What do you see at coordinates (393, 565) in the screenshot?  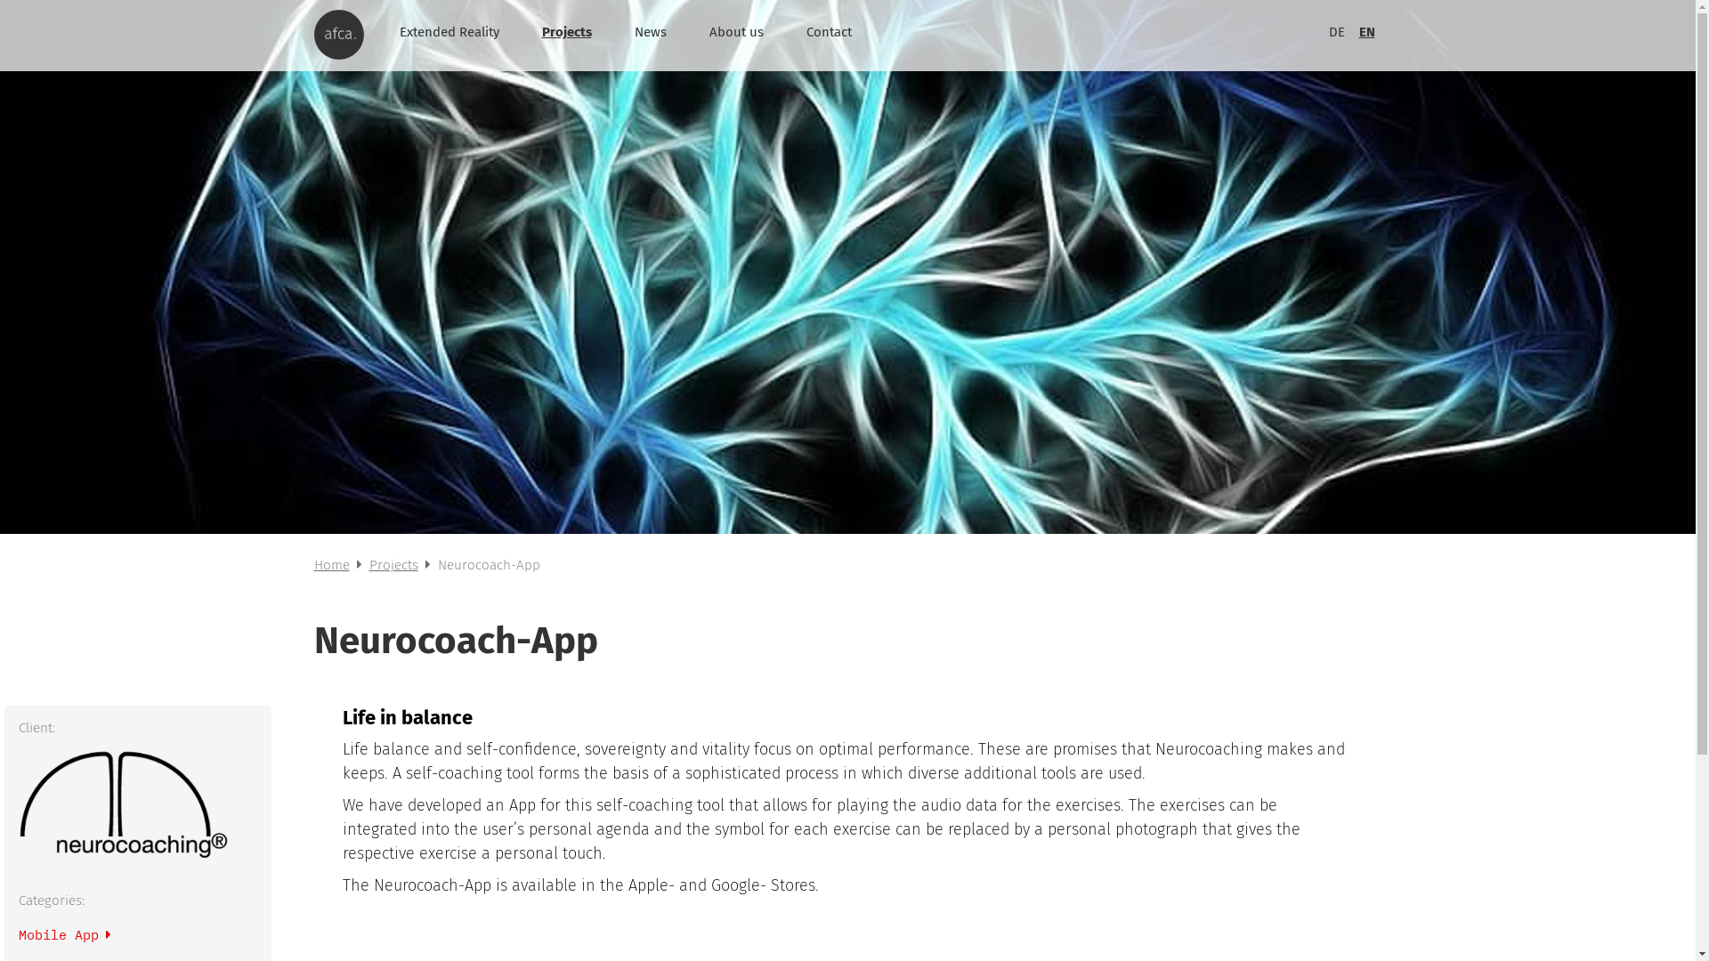 I see `Projects` at bounding box center [393, 565].